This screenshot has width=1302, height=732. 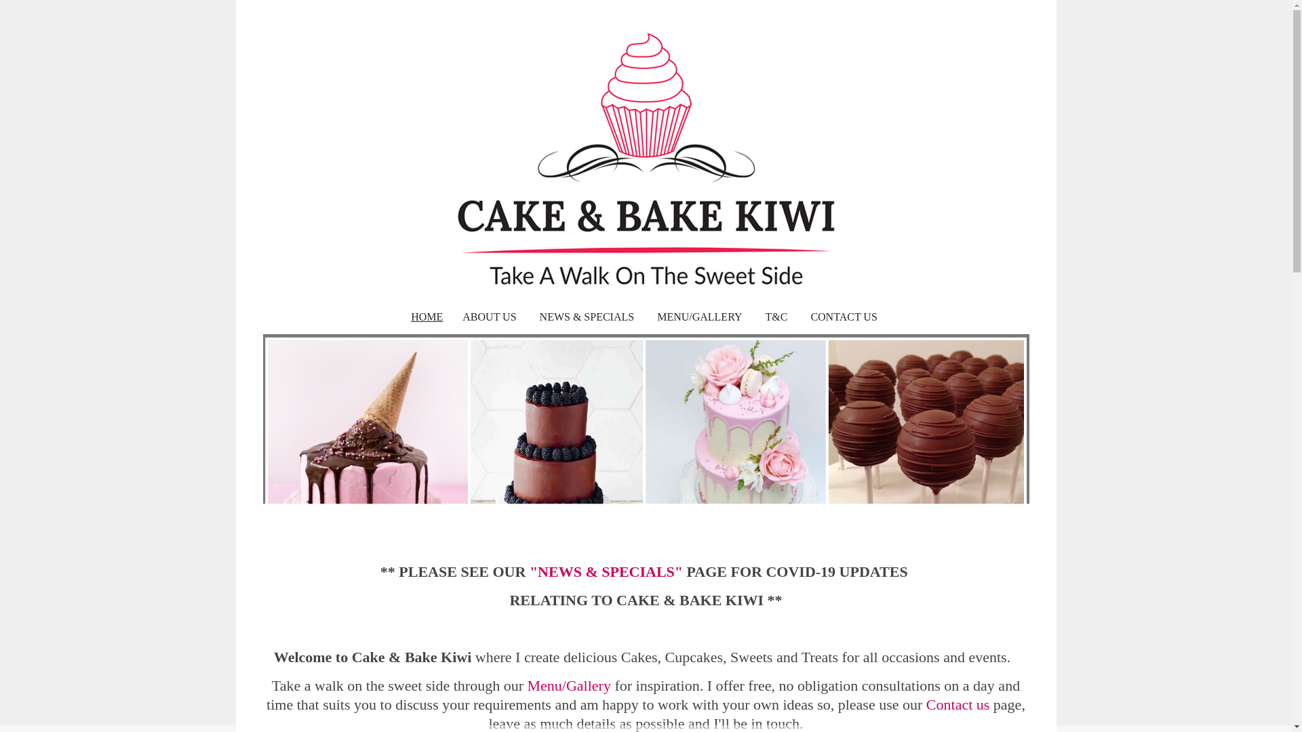 What do you see at coordinates (844, 317) in the screenshot?
I see `CONTACT US` at bounding box center [844, 317].